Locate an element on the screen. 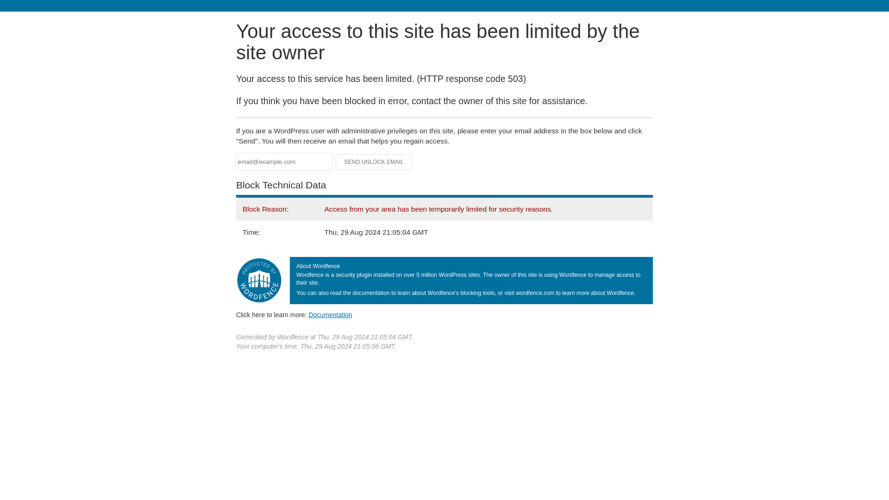 This screenshot has width=889, height=500. Send Unlock Email is located at coordinates (374, 162).